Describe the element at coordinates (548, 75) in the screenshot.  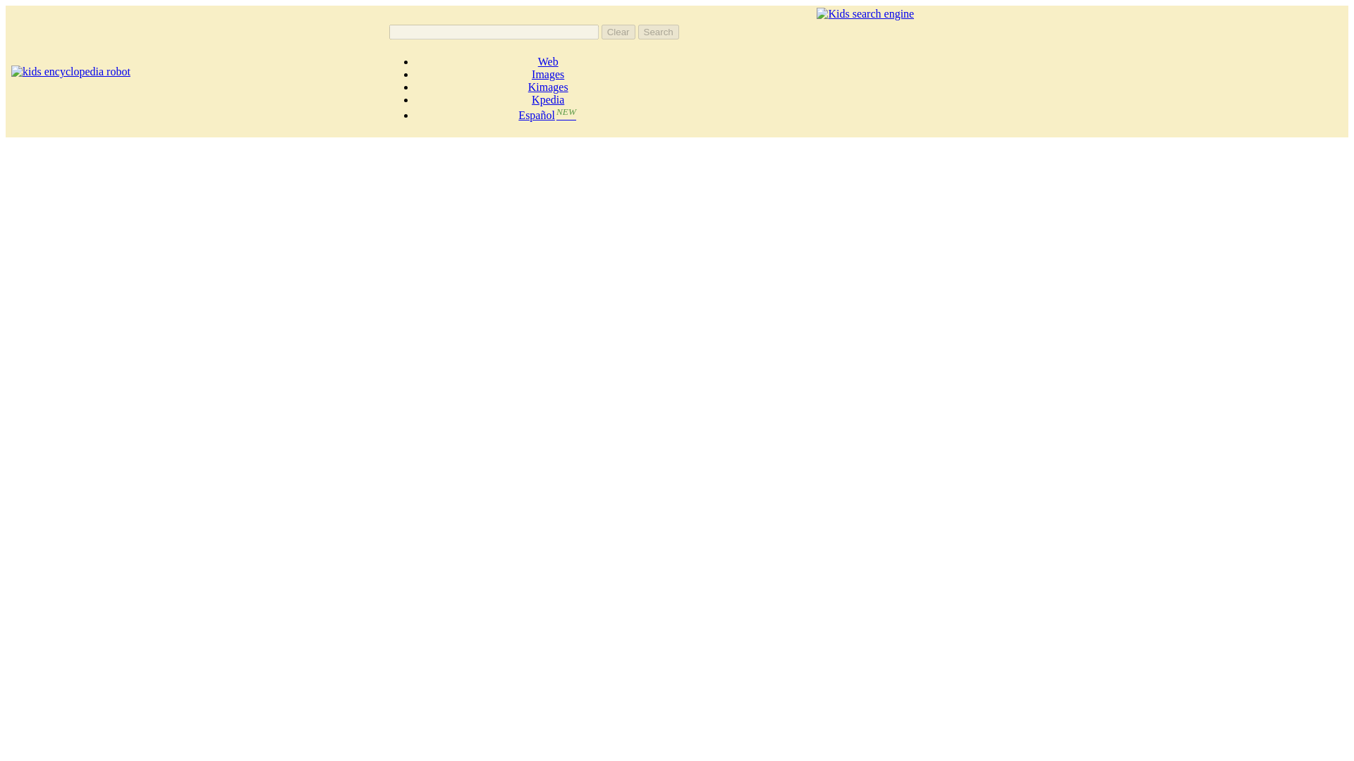
I see `Images` at that location.